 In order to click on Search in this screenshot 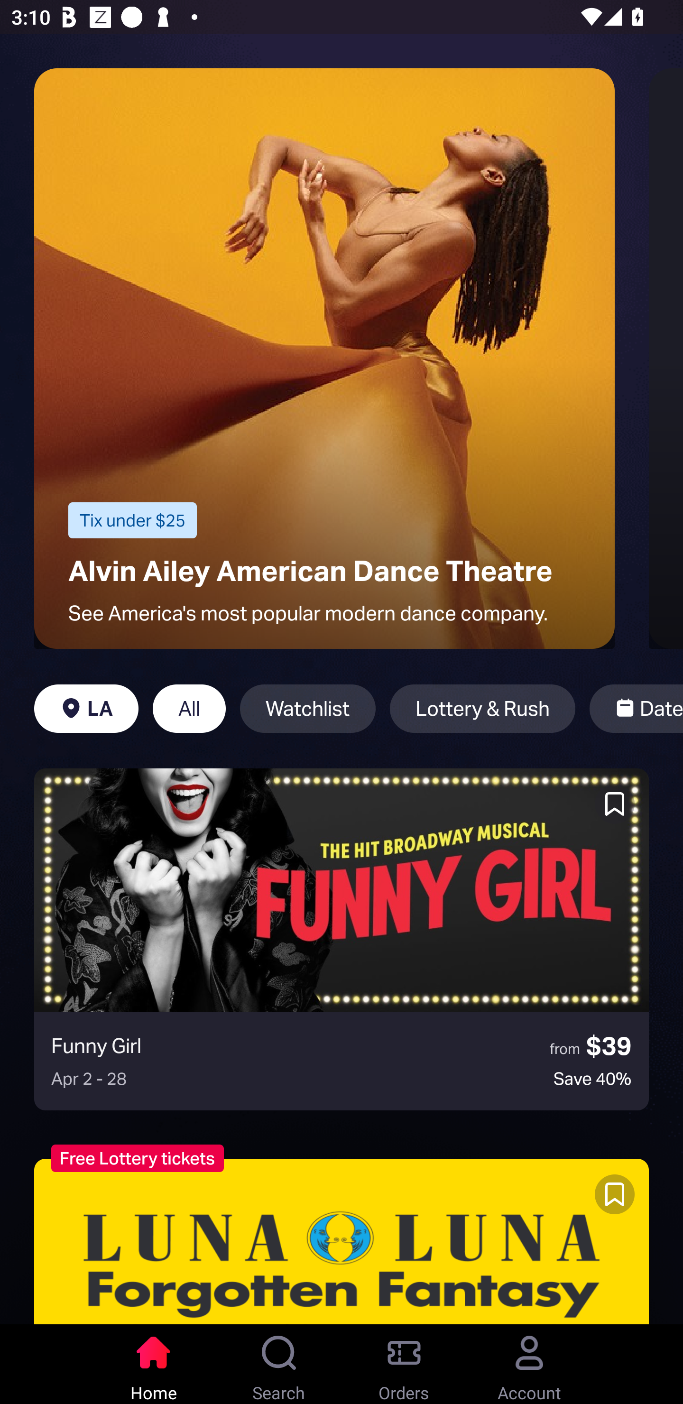, I will do `click(279, 1364)`.